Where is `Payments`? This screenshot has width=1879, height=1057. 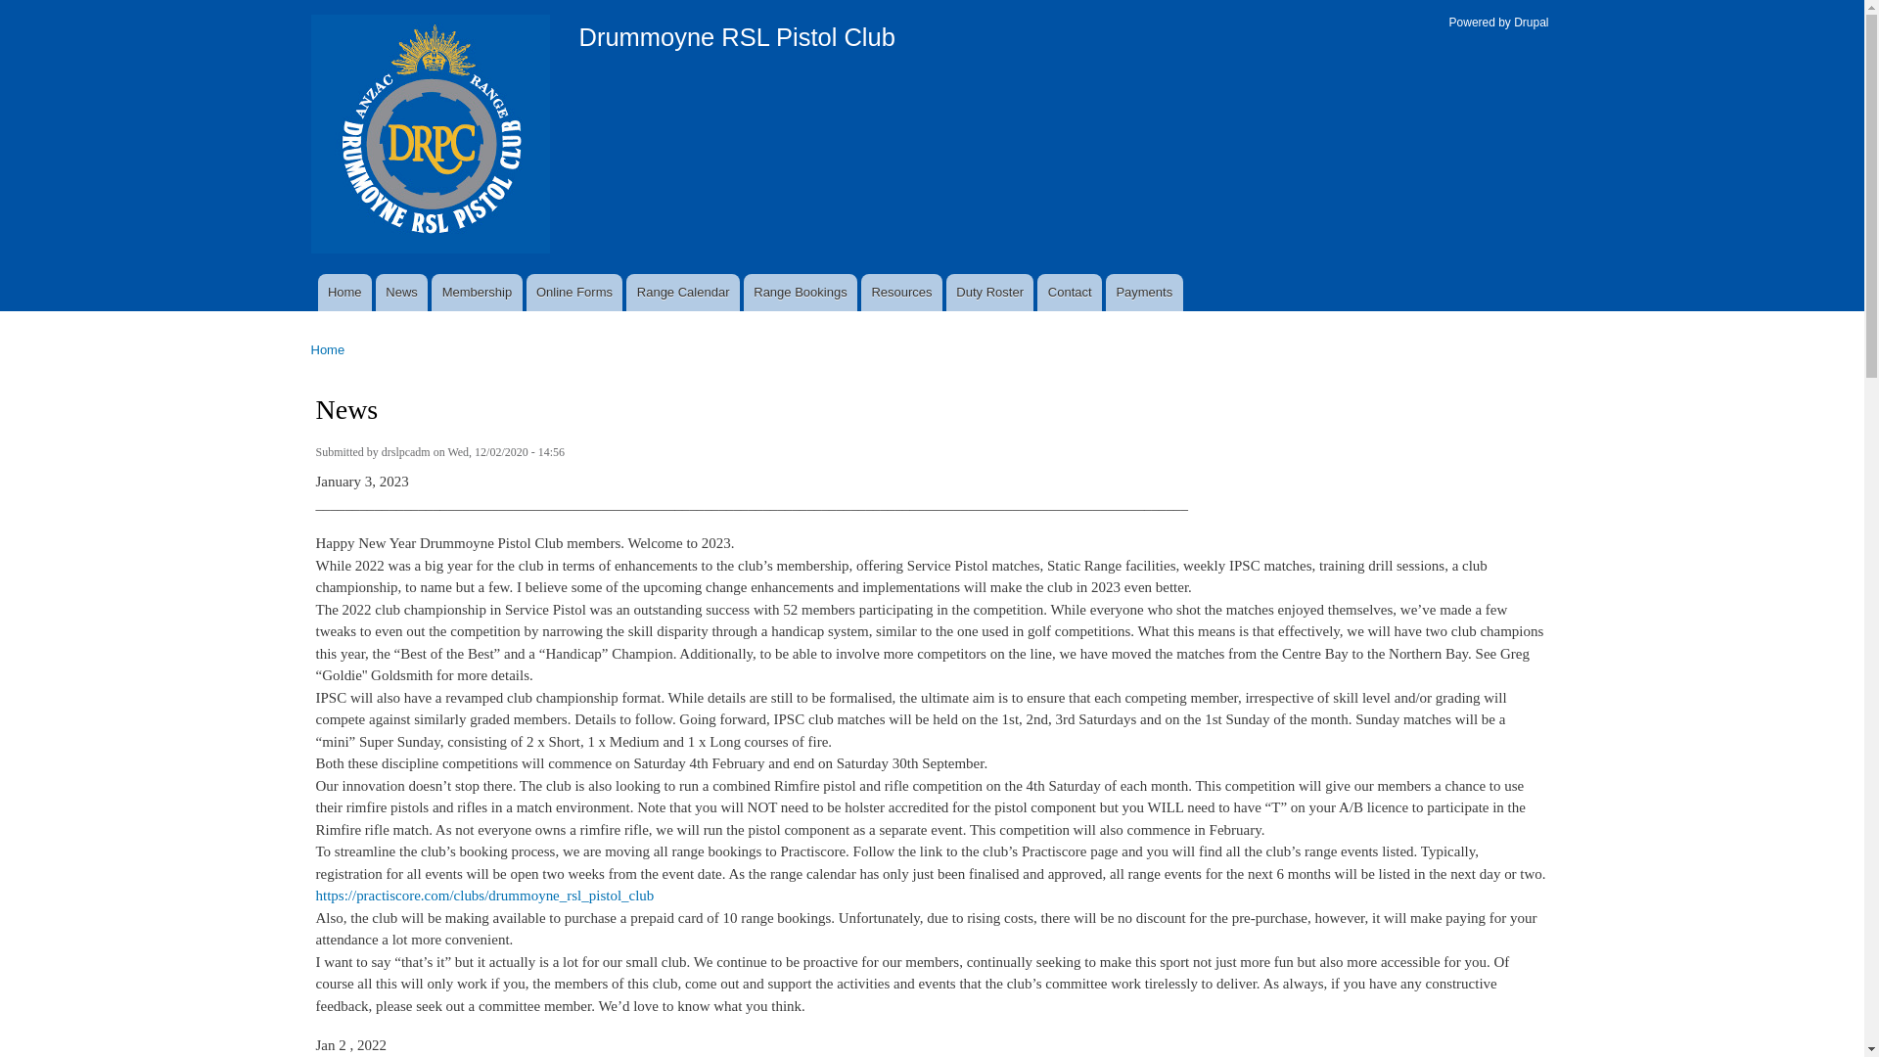
Payments is located at coordinates (1145, 293).